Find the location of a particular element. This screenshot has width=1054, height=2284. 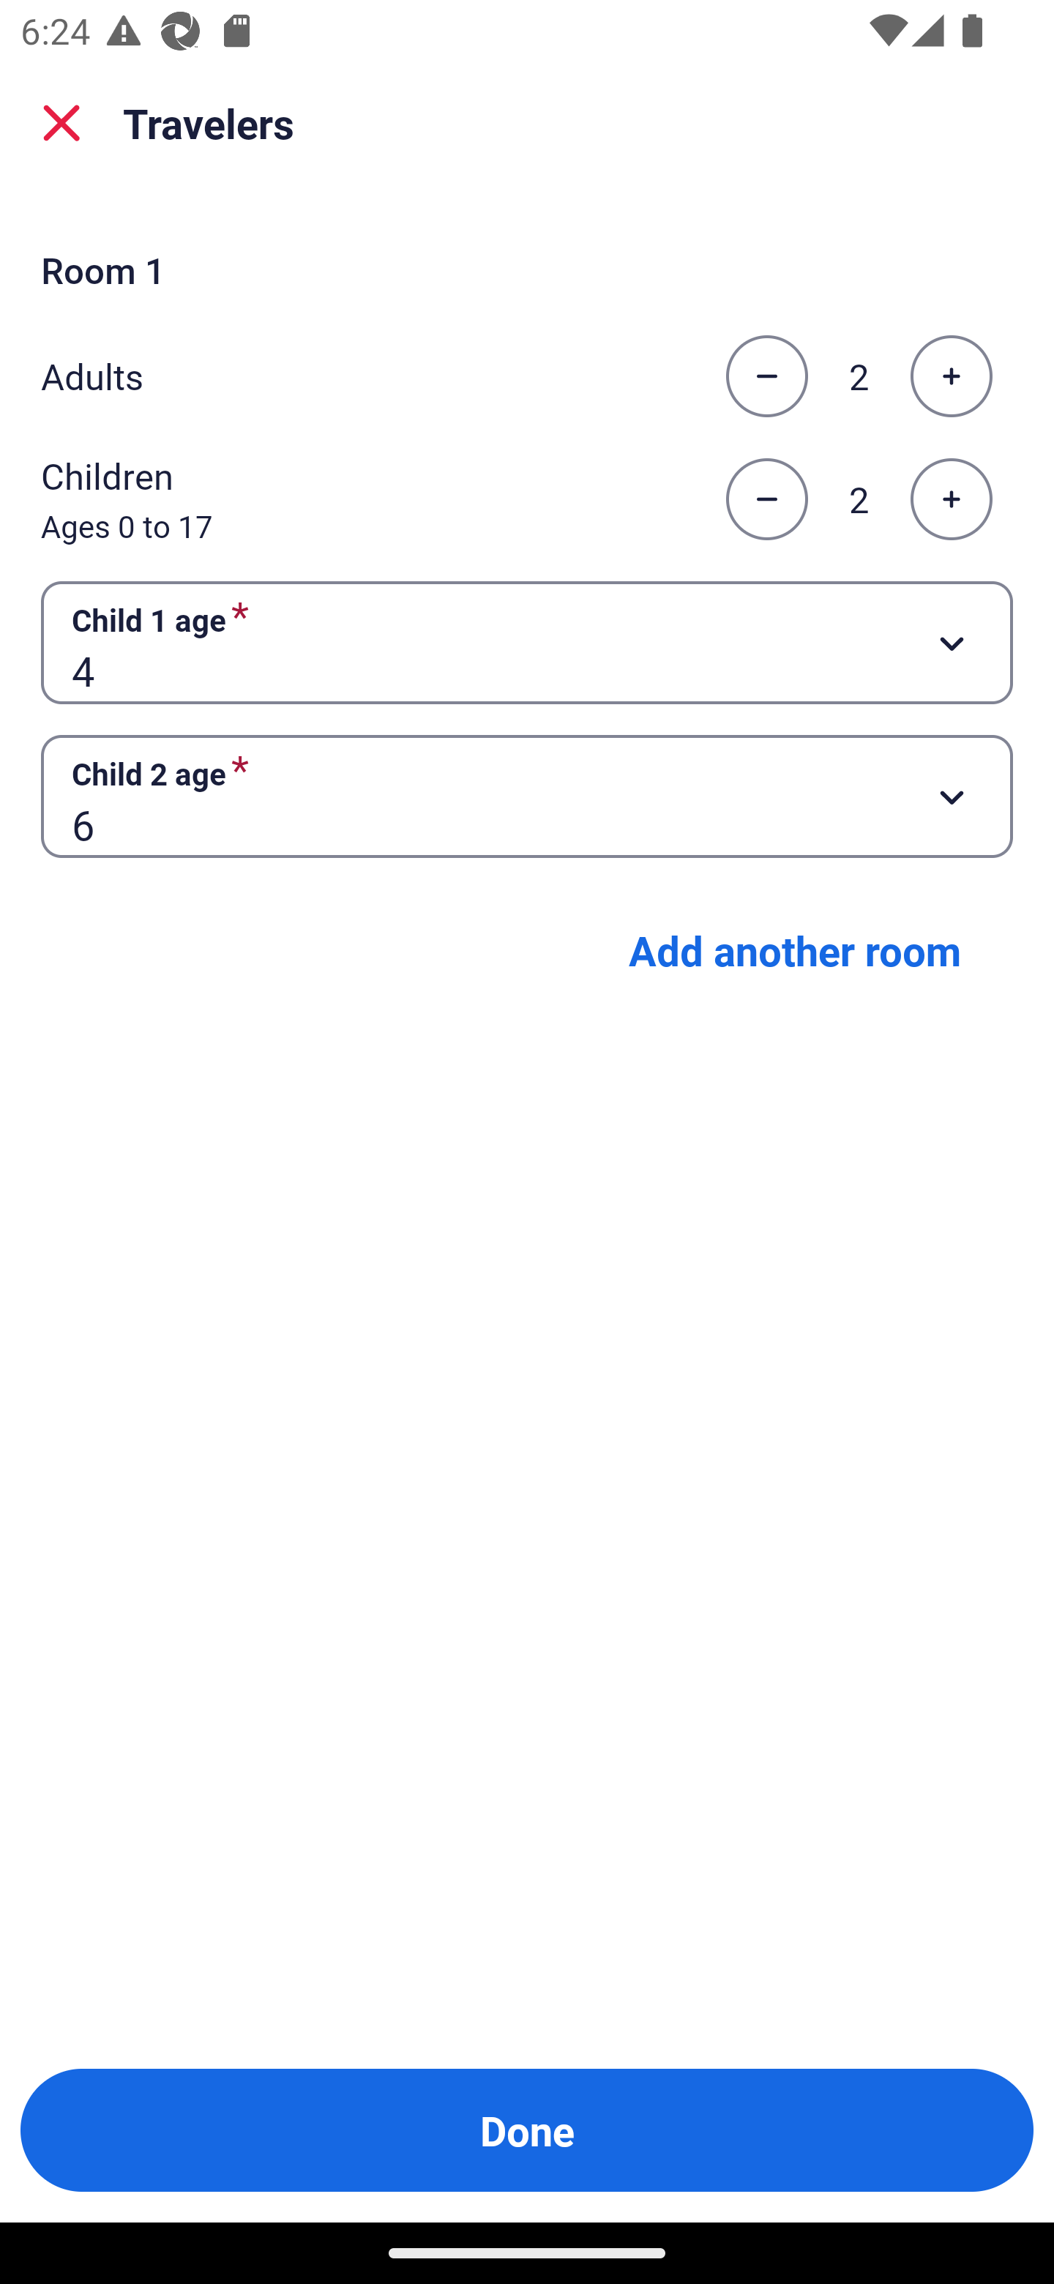

Decrease the number of adults is located at coordinates (766, 376).